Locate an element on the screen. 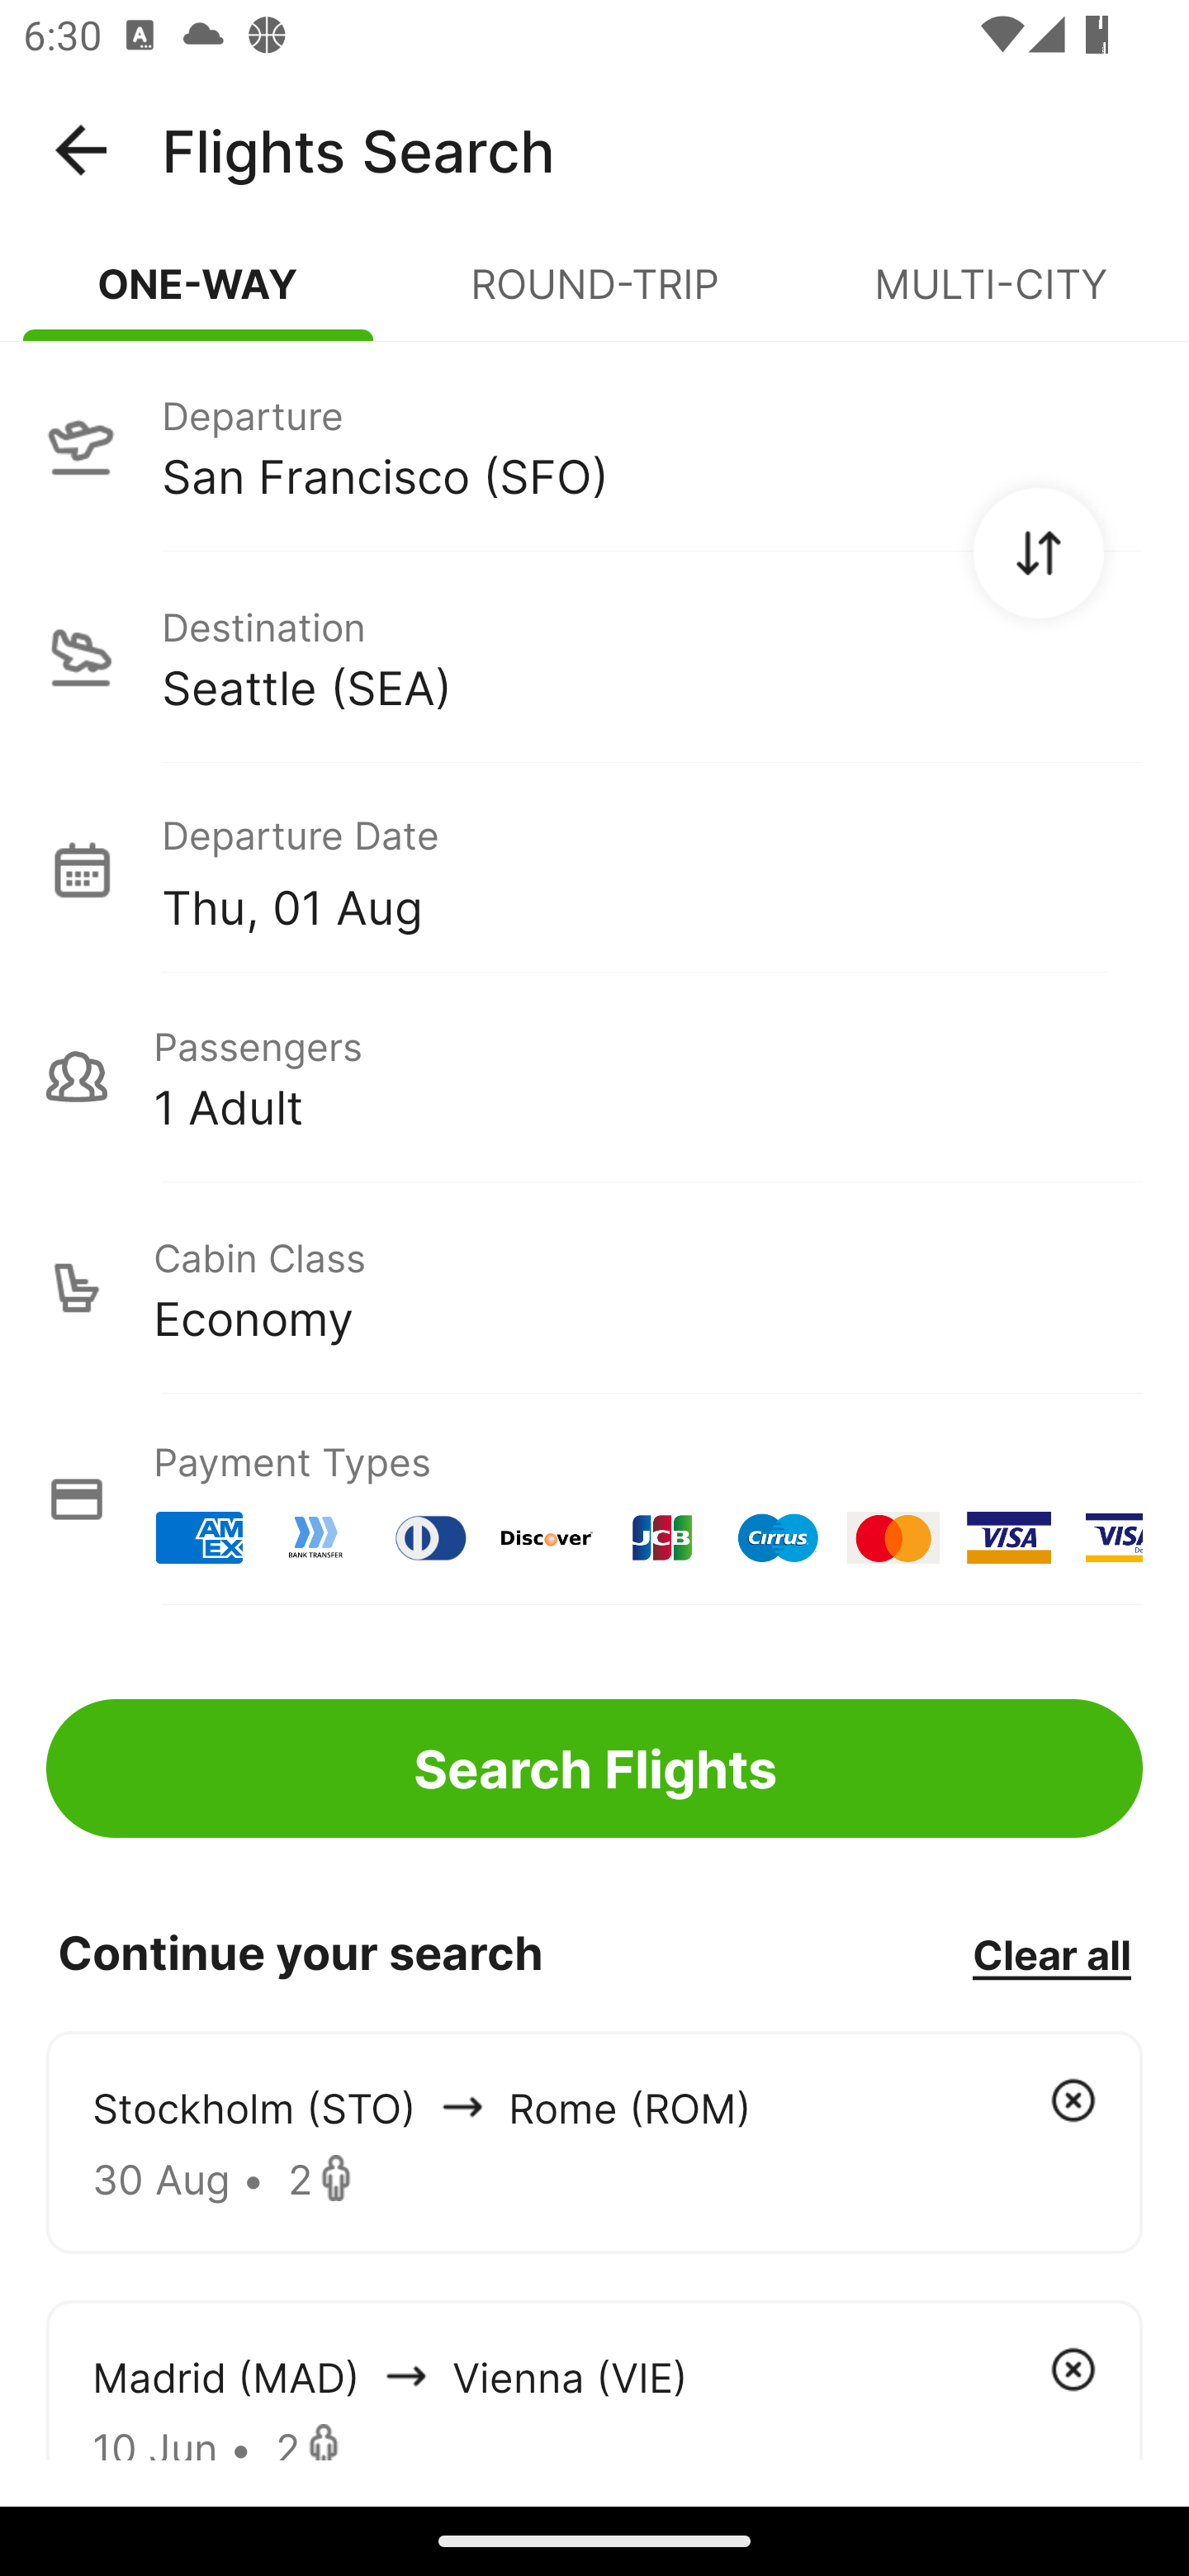 This screenshot has height=2576, width=1189. ONE-WAY is located at coordinates (198, 297).